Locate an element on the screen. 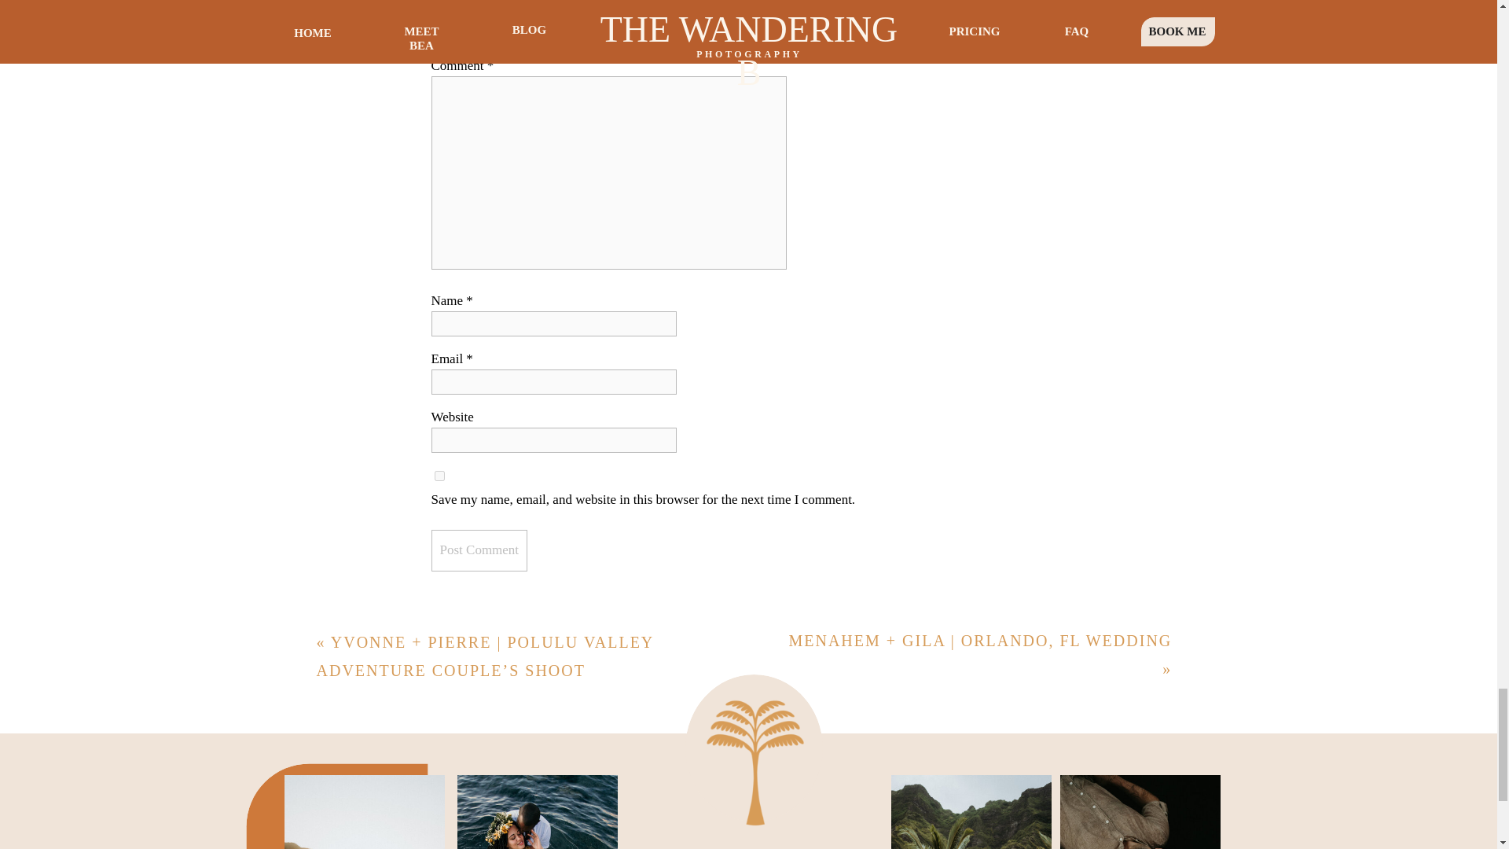  Post Comment is located at coordinates (478, 550).